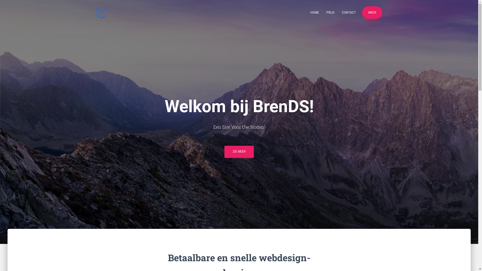 The height and width of the screenshot is (271, 482). Describe the element at coordinates (102, 13) in the screenshot. I see `brends.be` at that location.